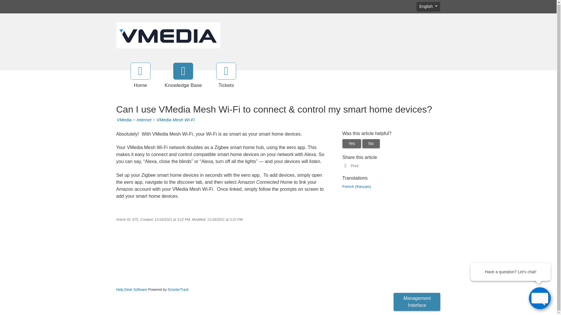  What do you see at coordinates (428, 6) in the screenshot?
I see `English` at bounding box center [428, 6].